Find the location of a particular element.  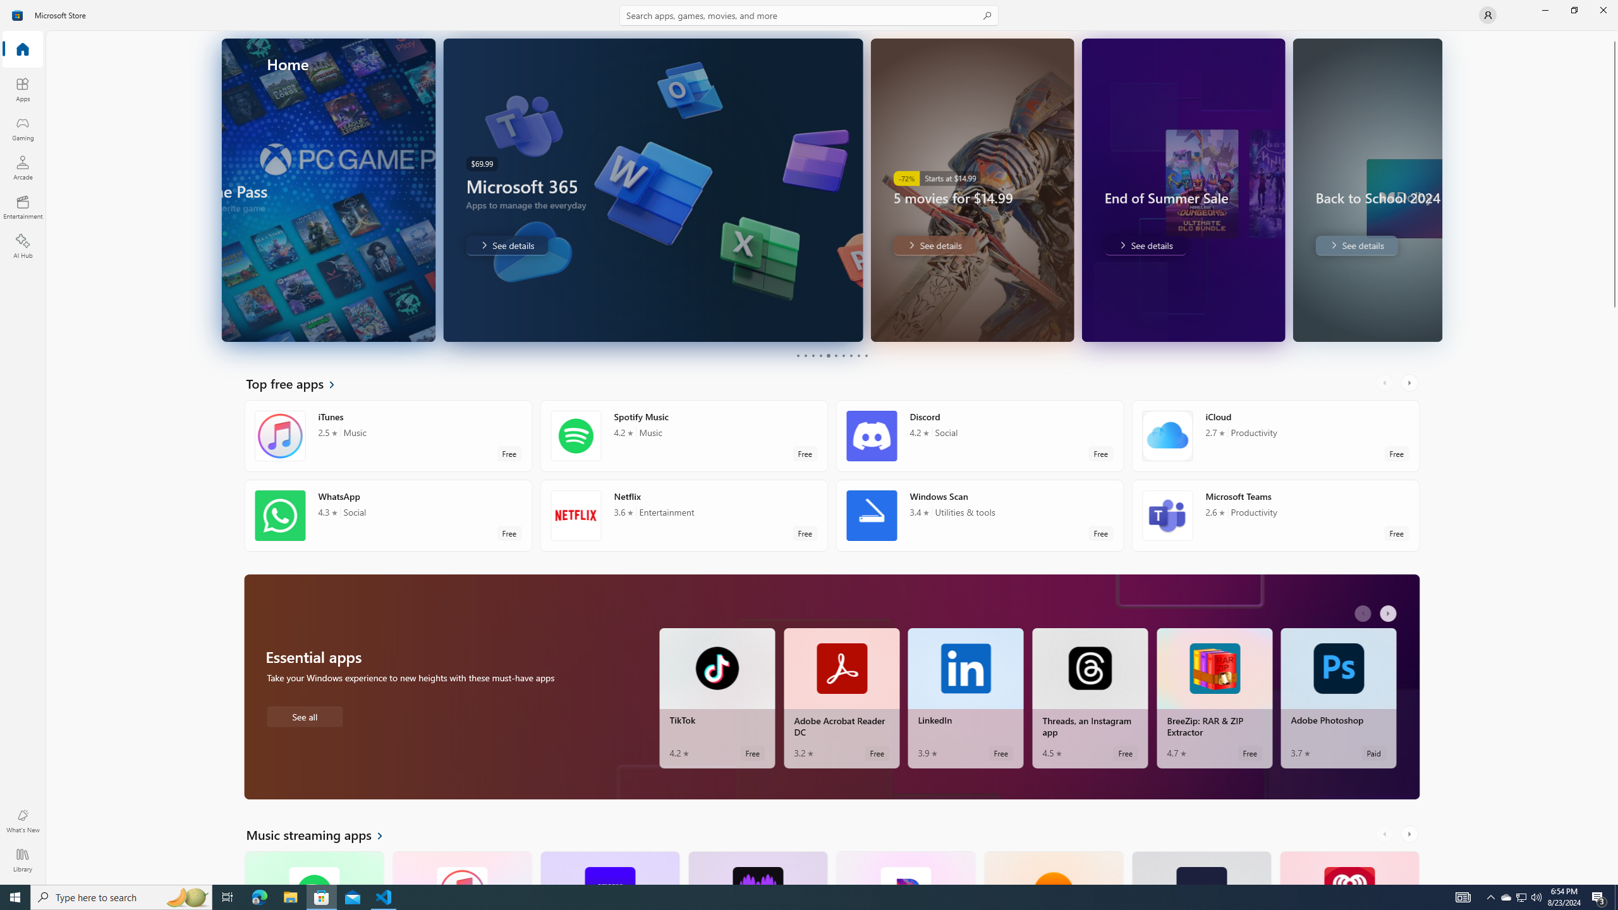

AutomationID: LeftScrollButton is located at coordinates (1385, 834).